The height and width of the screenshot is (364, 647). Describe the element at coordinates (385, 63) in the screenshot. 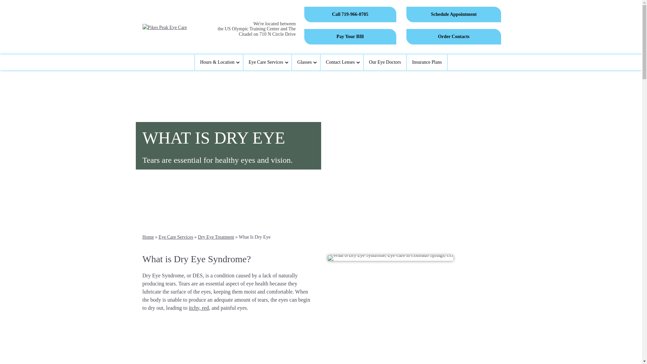

I see `Our Eye Doctors` at that location.